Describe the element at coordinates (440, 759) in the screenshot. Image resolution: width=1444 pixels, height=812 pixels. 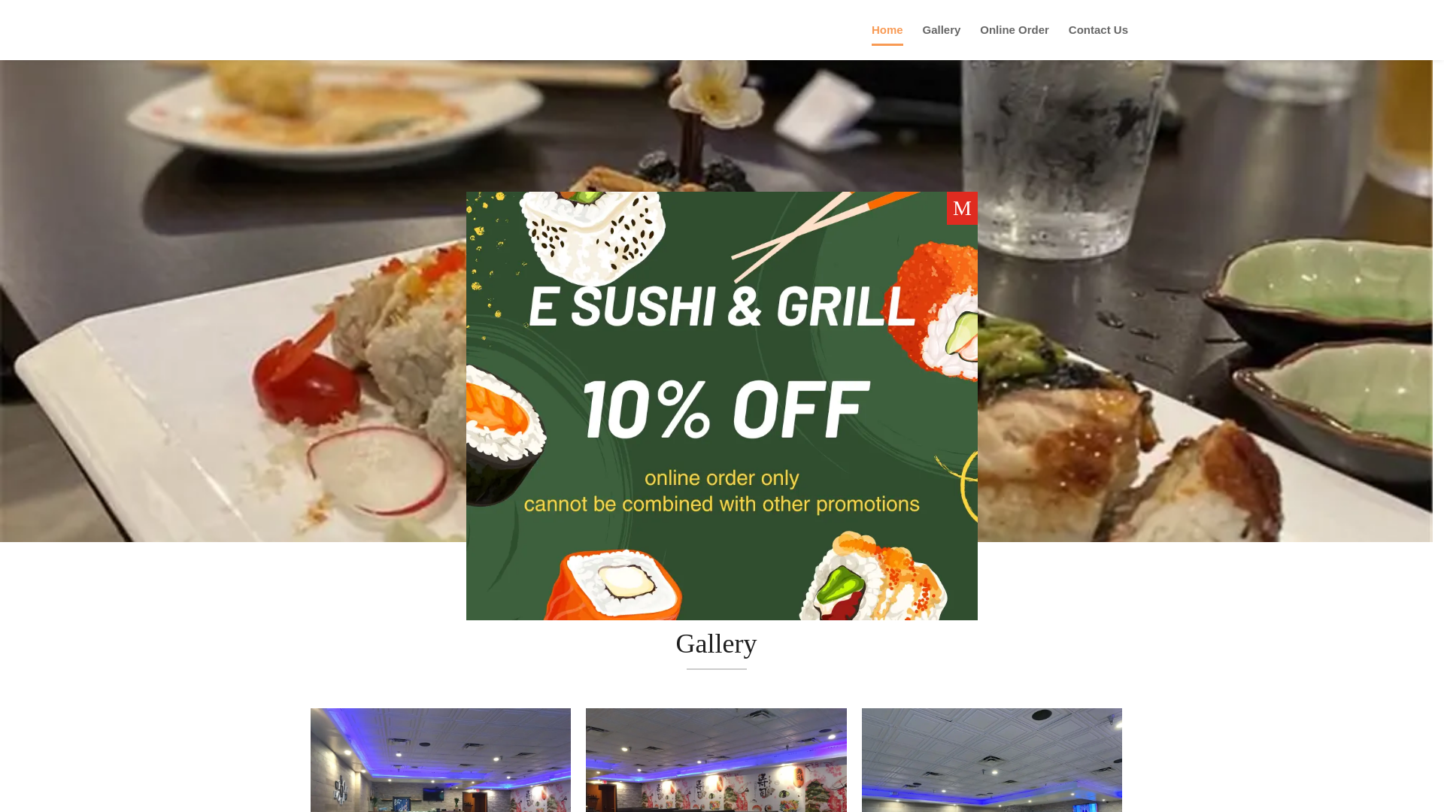
I see `104` at that location.